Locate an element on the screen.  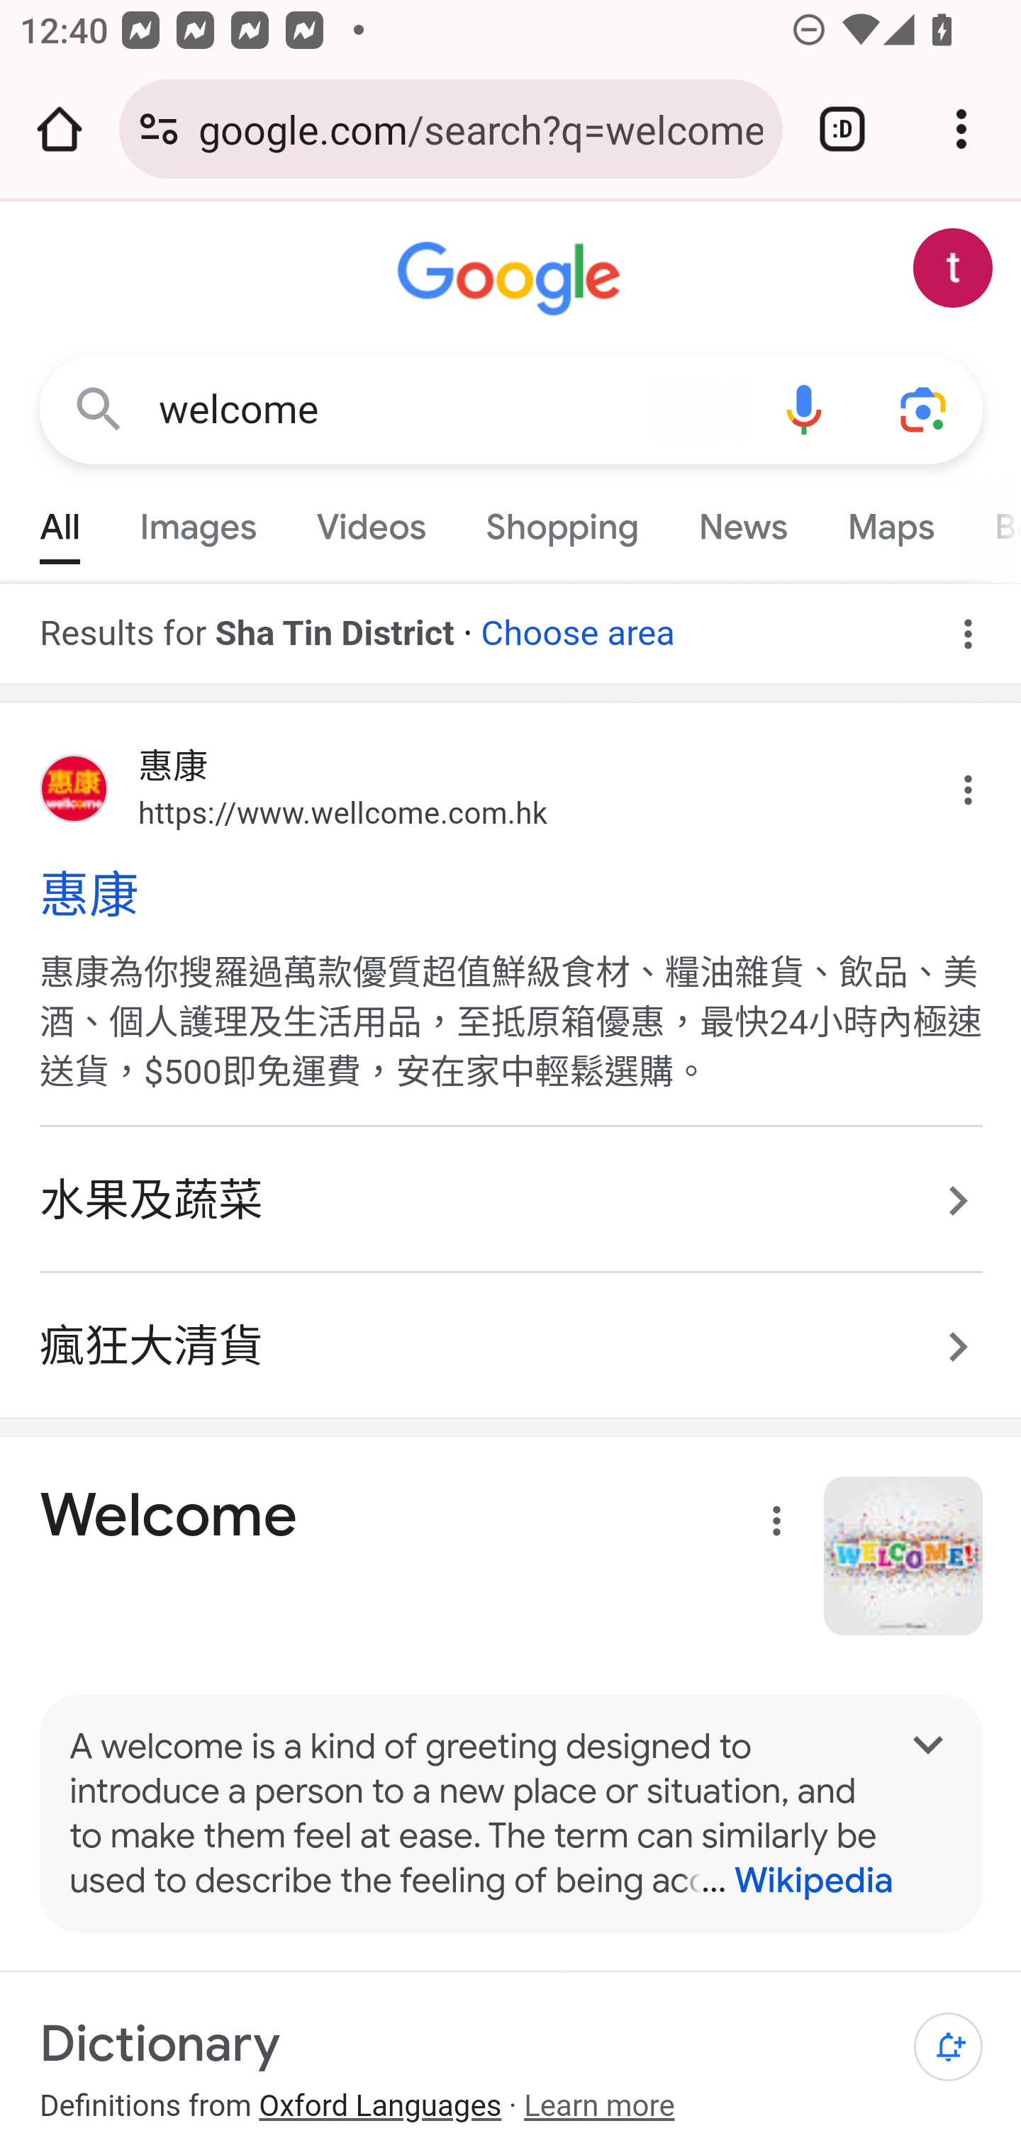
News is located at coordinates (742, 520).